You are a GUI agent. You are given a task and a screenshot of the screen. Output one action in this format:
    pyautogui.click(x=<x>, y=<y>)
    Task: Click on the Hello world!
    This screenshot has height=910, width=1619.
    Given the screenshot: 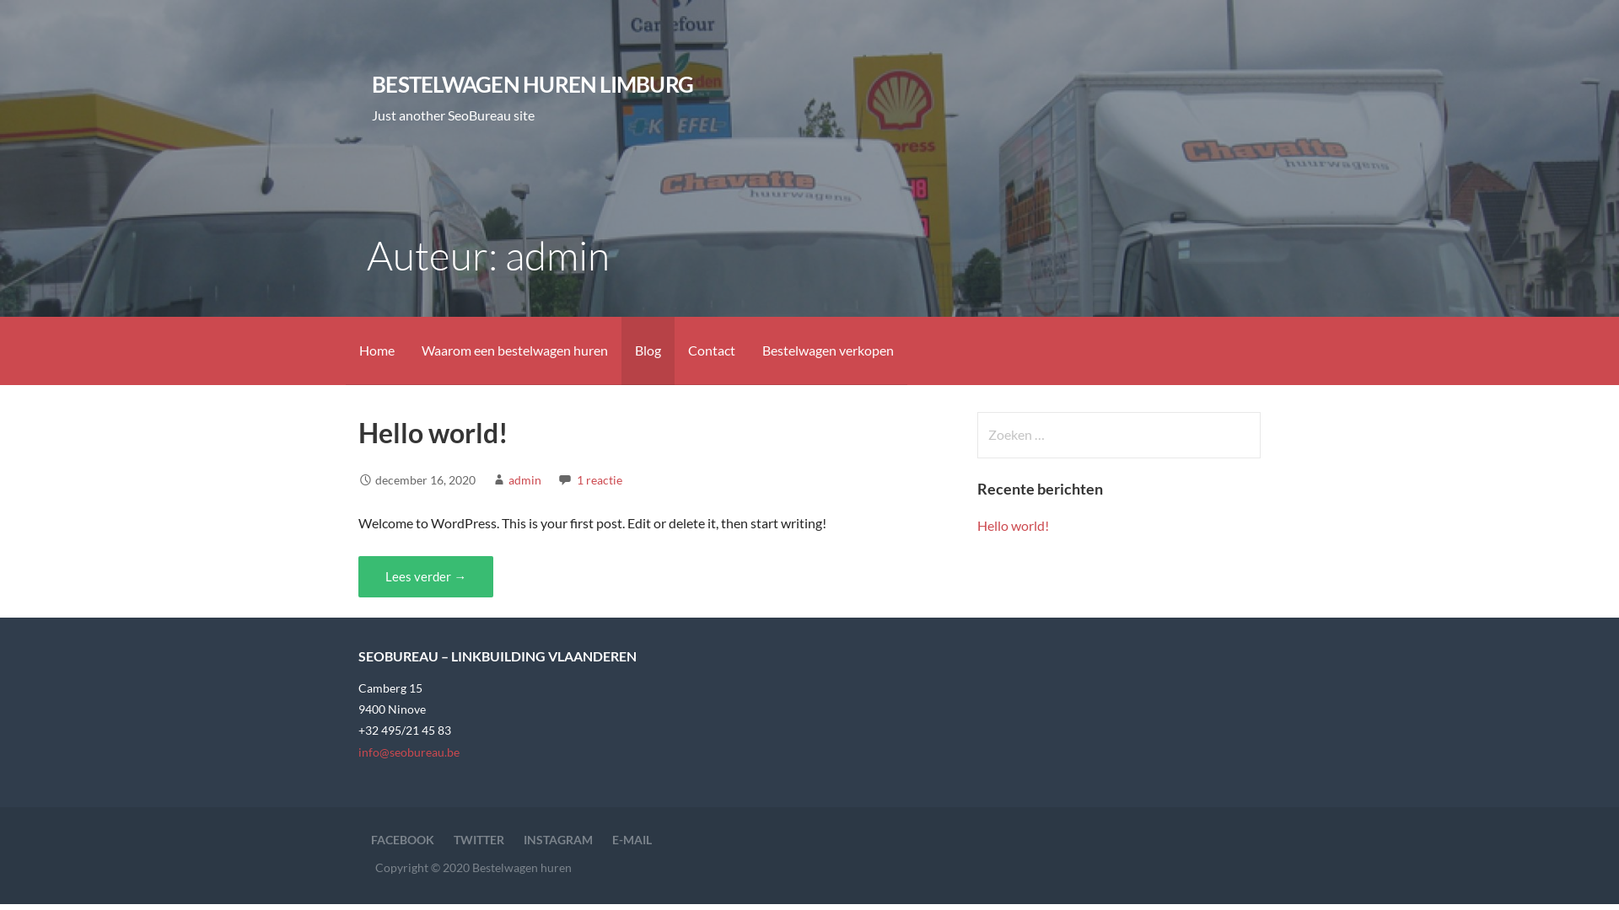 What is the action you would take?
    pyautogui.click(x=433, y=433)
    